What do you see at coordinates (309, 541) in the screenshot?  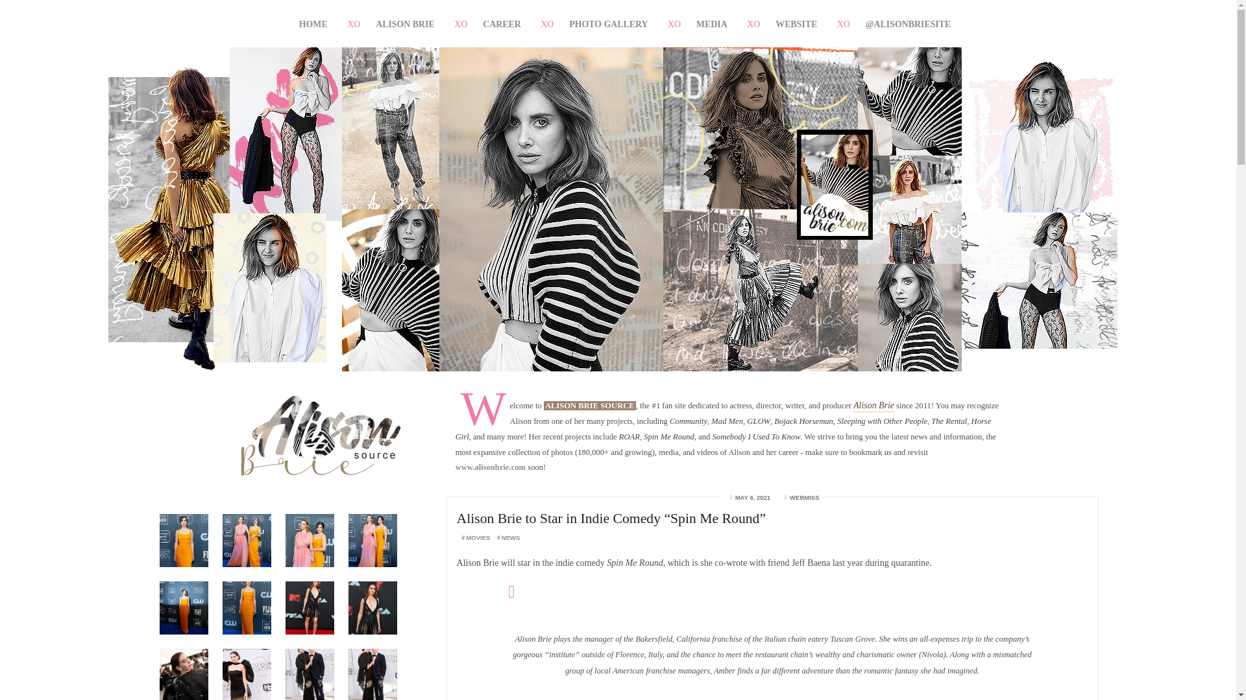 I see `0005.jpg` at bounding box center [309, 541].